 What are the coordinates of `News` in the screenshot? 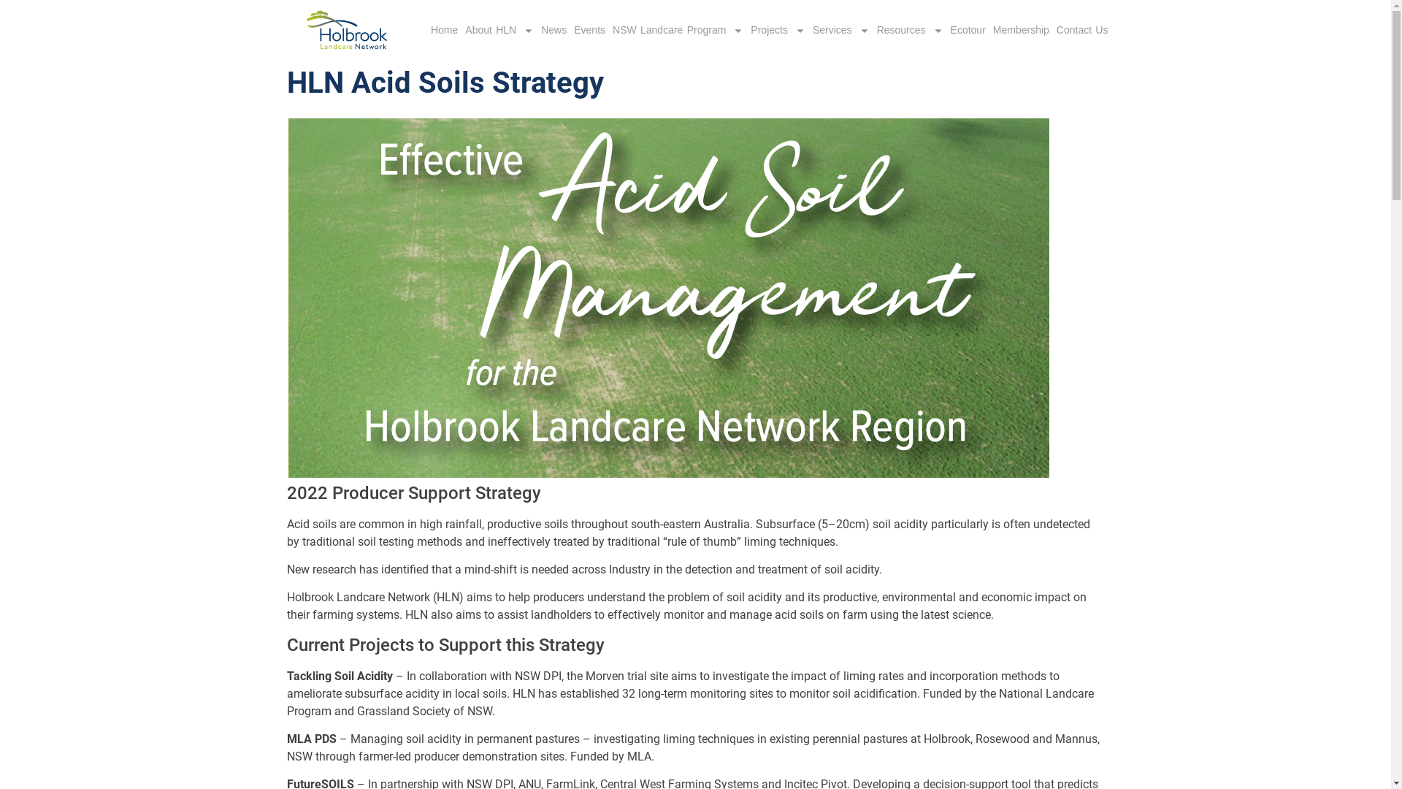 It's located at (553, 31).